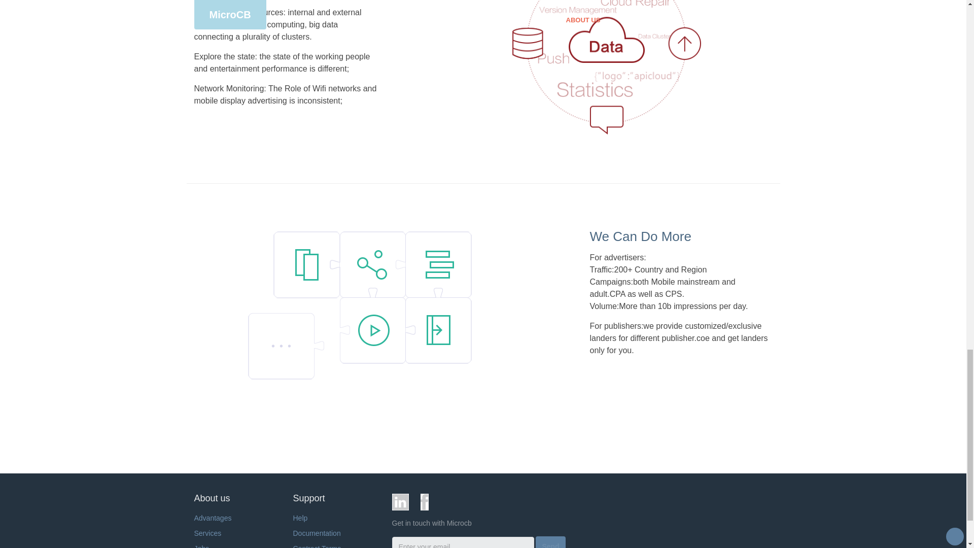  Describe the element at coordinates (201, 546) in the screenshot. I see `Jobs` at that location.